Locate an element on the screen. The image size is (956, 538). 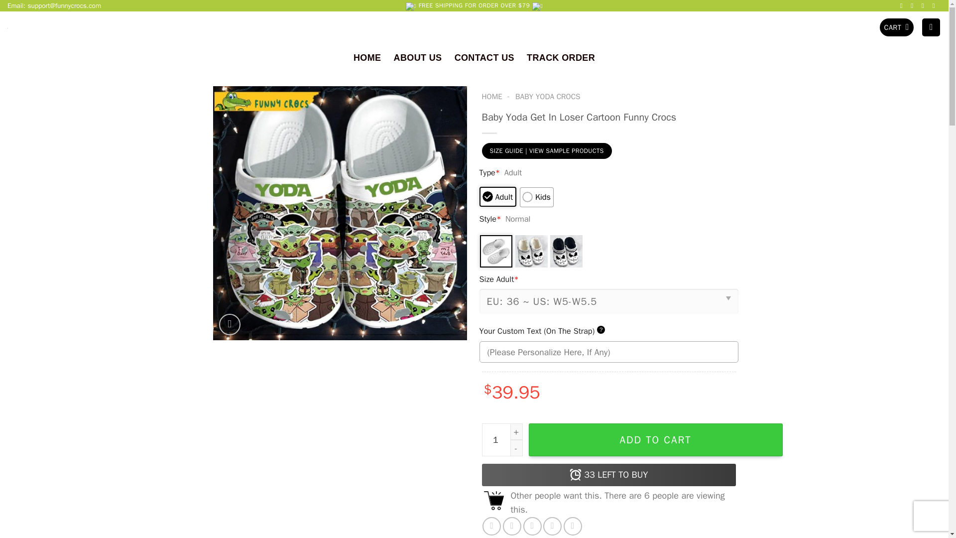
BABY YODA CROCS is located at coordinates (548, 97).